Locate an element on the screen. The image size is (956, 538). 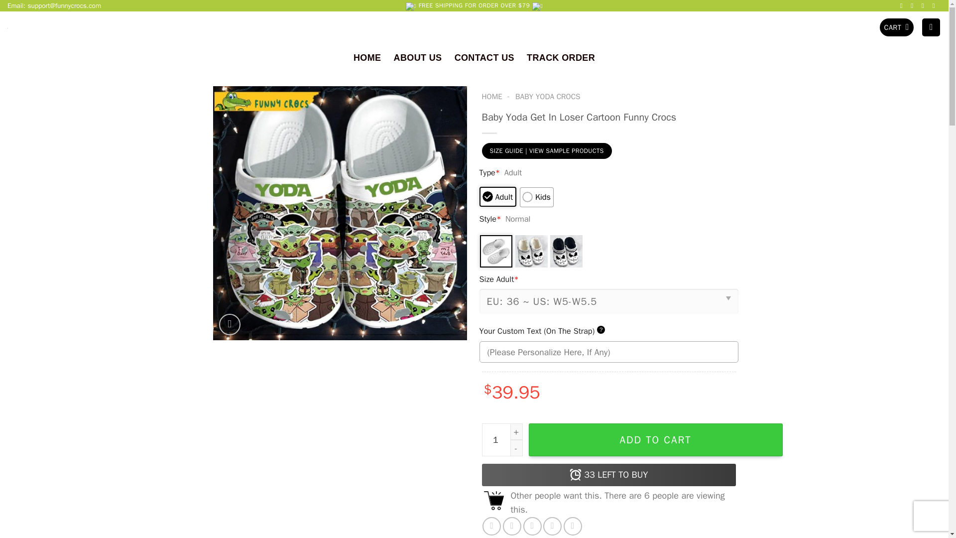
BABY YODA CROCS is located at coordinates (548, 97).